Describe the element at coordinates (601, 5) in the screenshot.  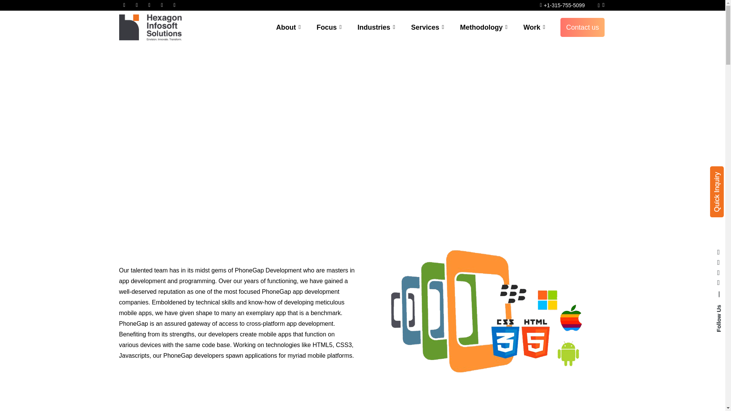
I see `Call Us` at that location.